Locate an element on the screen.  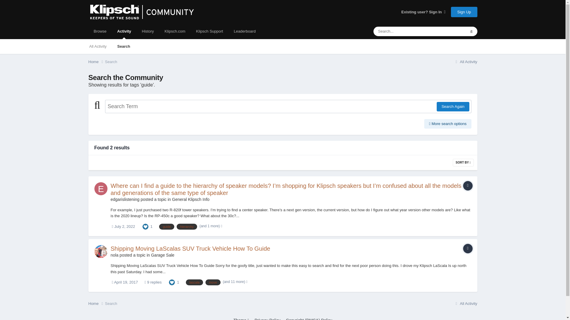
History is located at coordinates (148, 31).